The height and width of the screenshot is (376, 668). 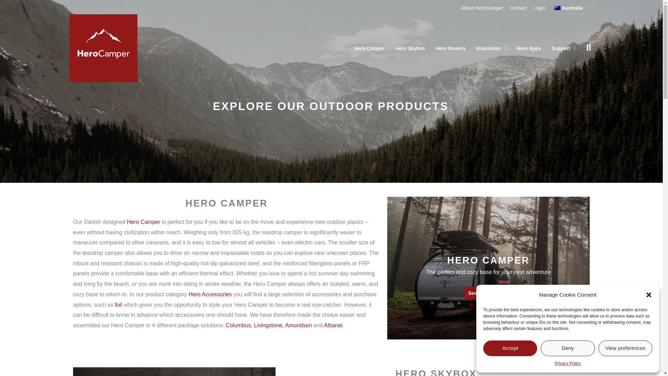 I want to click on View preferences, so click(x=626, y=348).